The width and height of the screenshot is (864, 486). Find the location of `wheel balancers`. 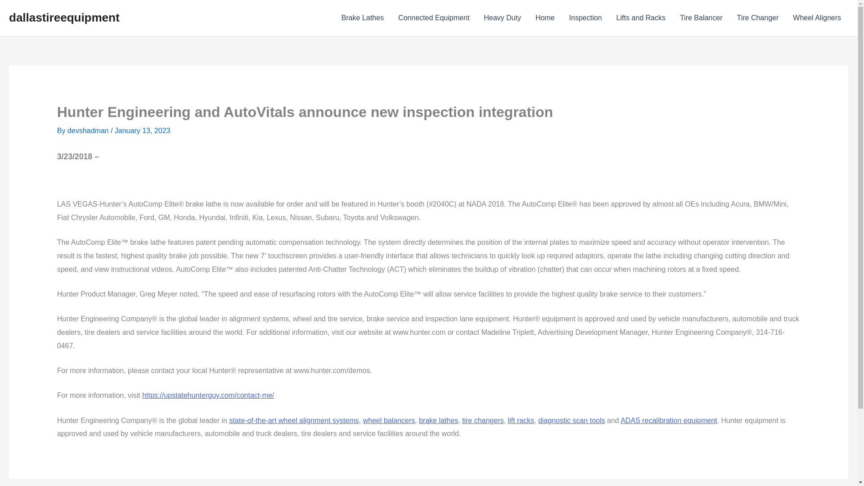

wheel balancers is located at coordinates (389, 420).